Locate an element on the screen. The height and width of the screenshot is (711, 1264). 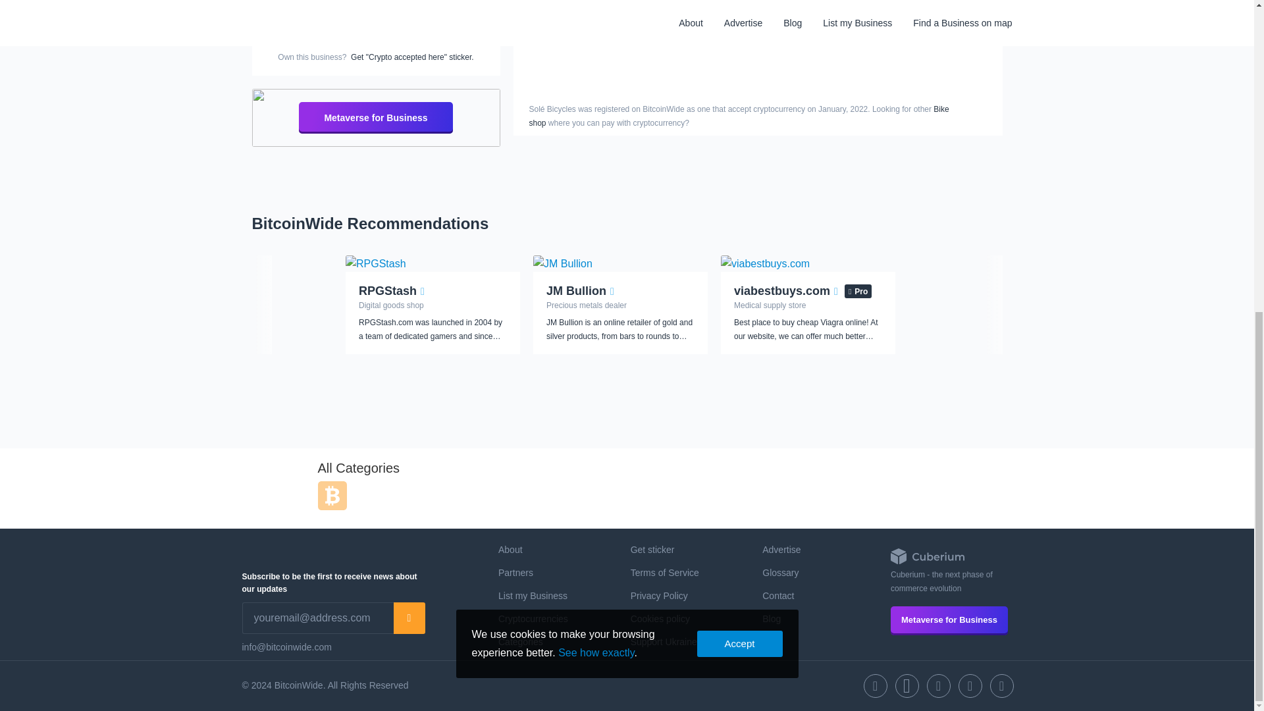
Get sticker is located at coordinates (653, 550).